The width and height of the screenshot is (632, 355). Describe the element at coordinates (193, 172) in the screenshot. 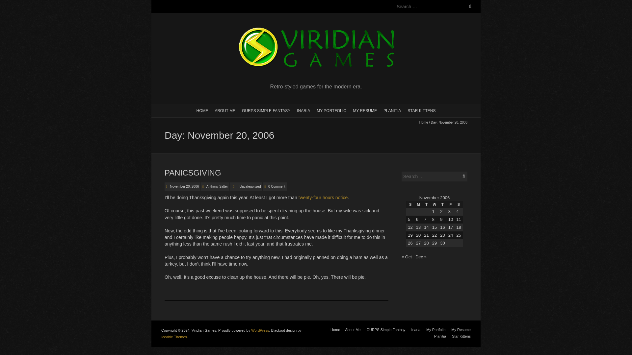

I see `Panicsgiving` at that location.